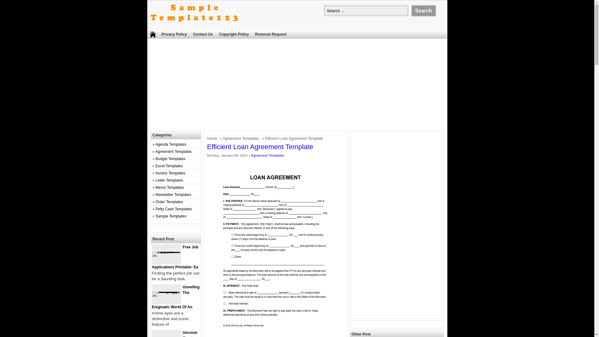 The height and width of the screenshot is (337, 599). I want to click on Agreement Templates, so click(241, 139).